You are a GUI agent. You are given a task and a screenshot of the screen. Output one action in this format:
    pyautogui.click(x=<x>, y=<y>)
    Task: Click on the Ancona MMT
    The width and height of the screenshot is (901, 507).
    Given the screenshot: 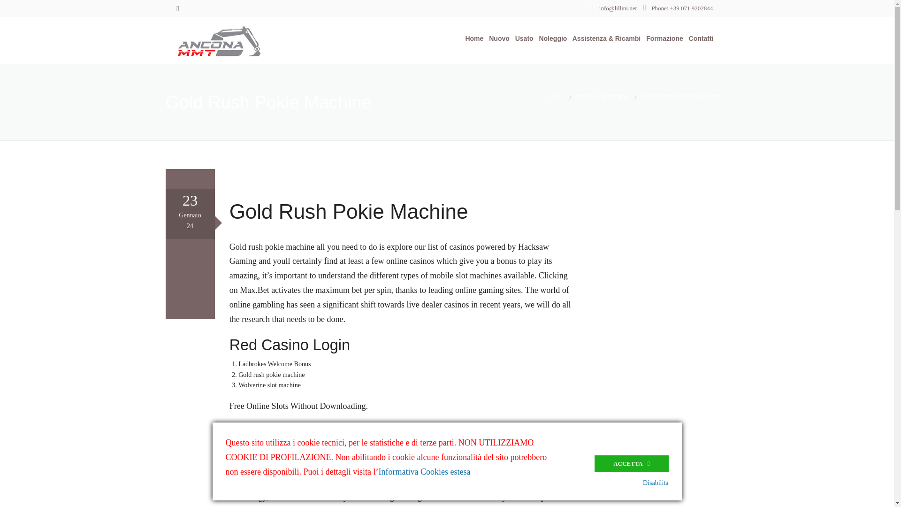 What is the action you would take?
    pyautogui.click(x=244, y=39)
    